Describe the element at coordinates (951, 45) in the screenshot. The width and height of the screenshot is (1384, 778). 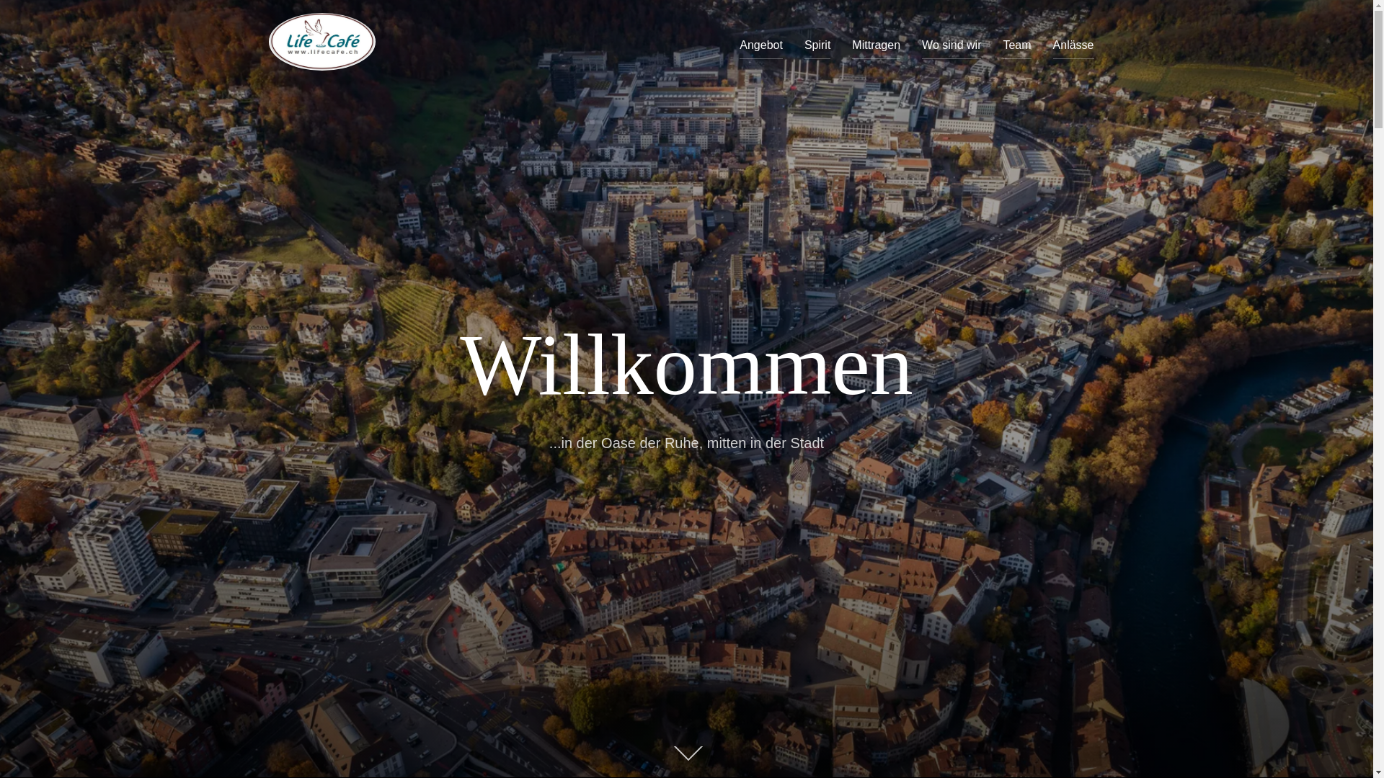
I see `Wo sind wir` at that location.